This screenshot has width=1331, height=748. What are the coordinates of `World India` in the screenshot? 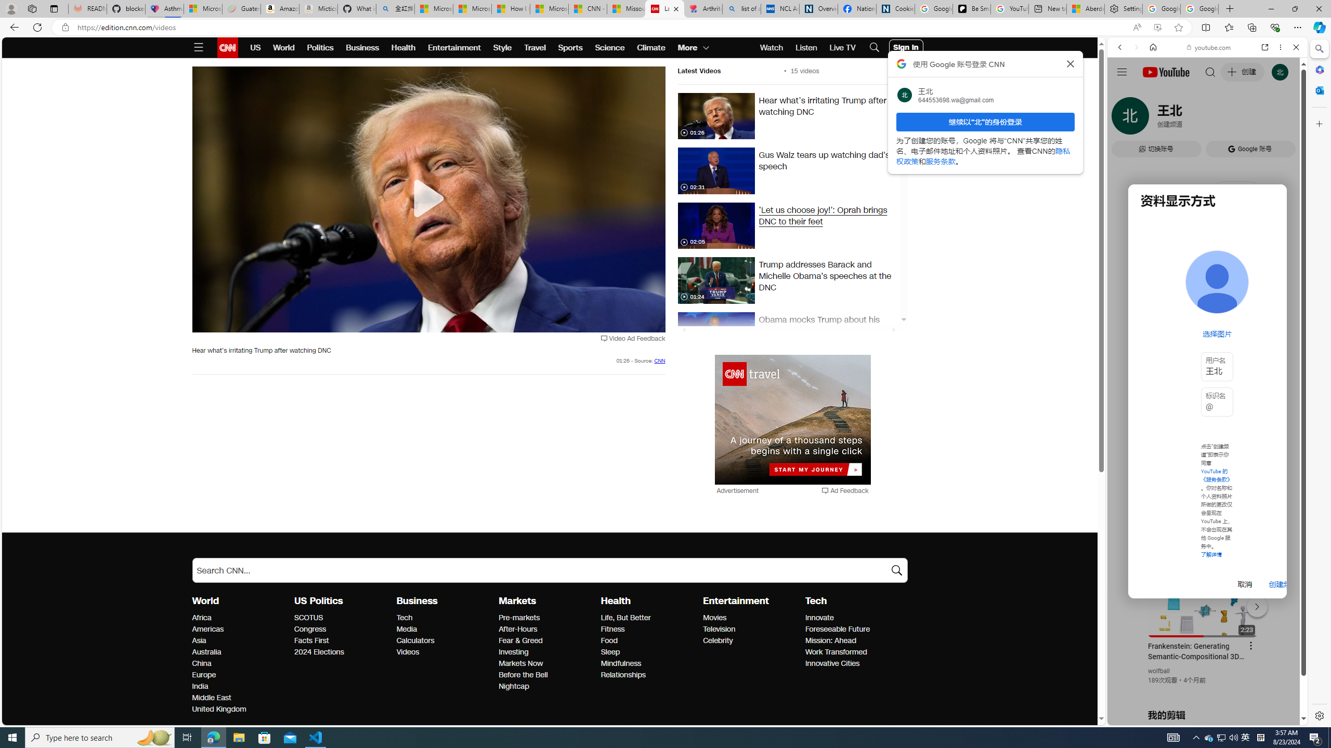 It's located at (200, 686).